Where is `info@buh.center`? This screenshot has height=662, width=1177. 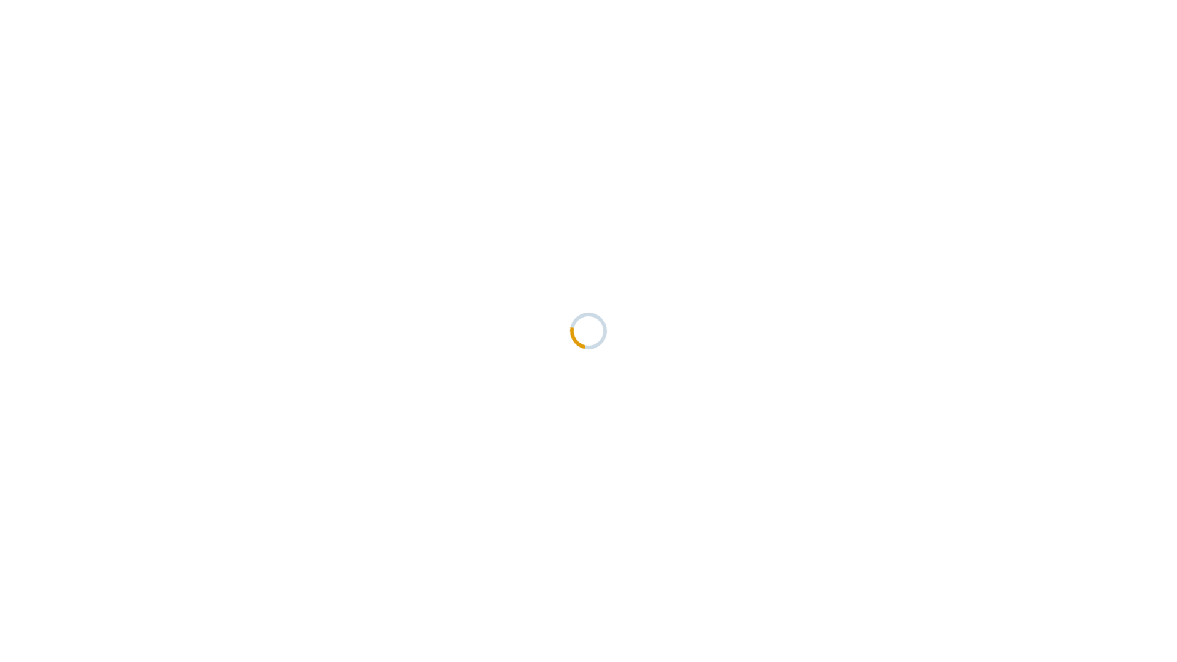
info@buh.center is located at coordinates (635, 484).